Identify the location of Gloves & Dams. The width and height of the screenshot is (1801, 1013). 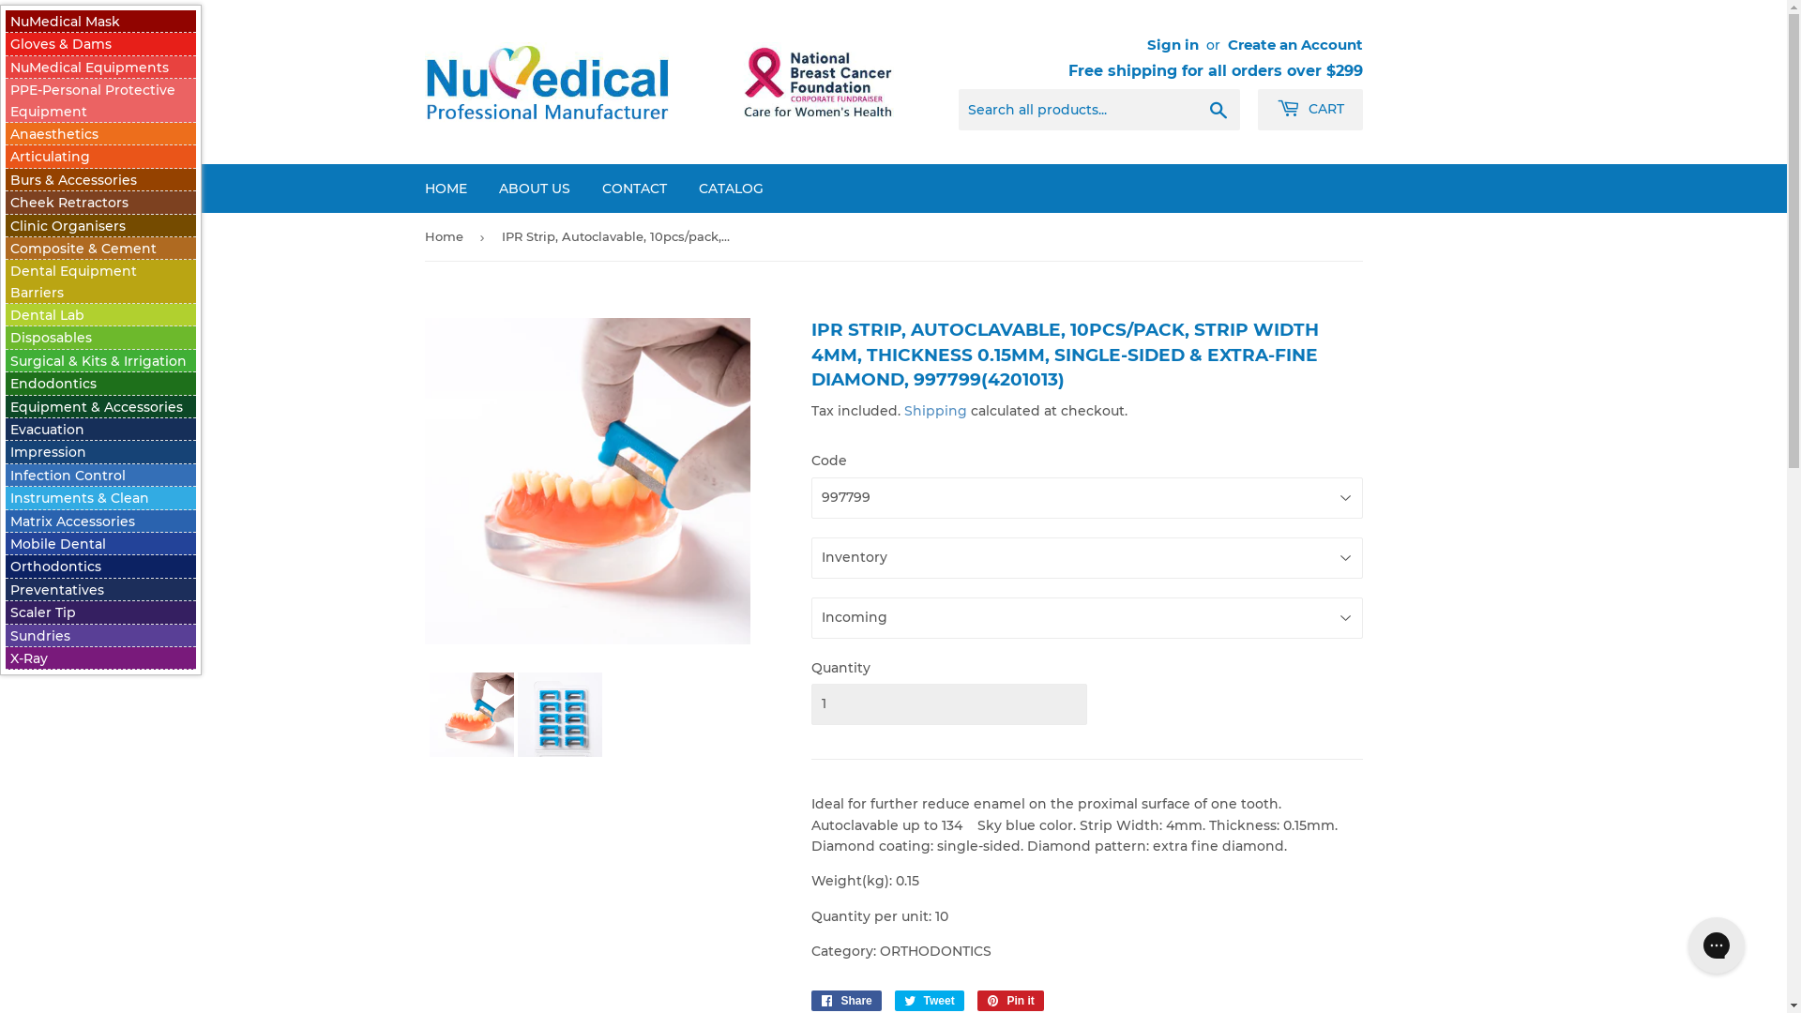
(61, 44).